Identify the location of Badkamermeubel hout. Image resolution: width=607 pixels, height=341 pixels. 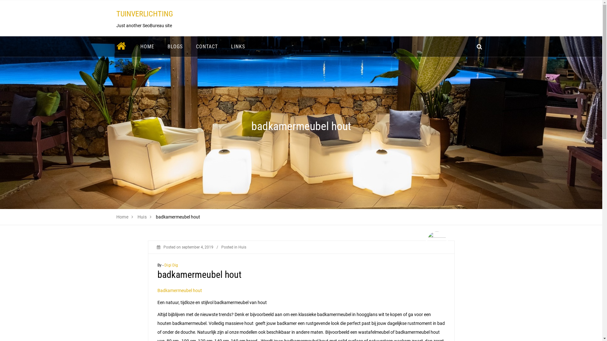
(180, 290).